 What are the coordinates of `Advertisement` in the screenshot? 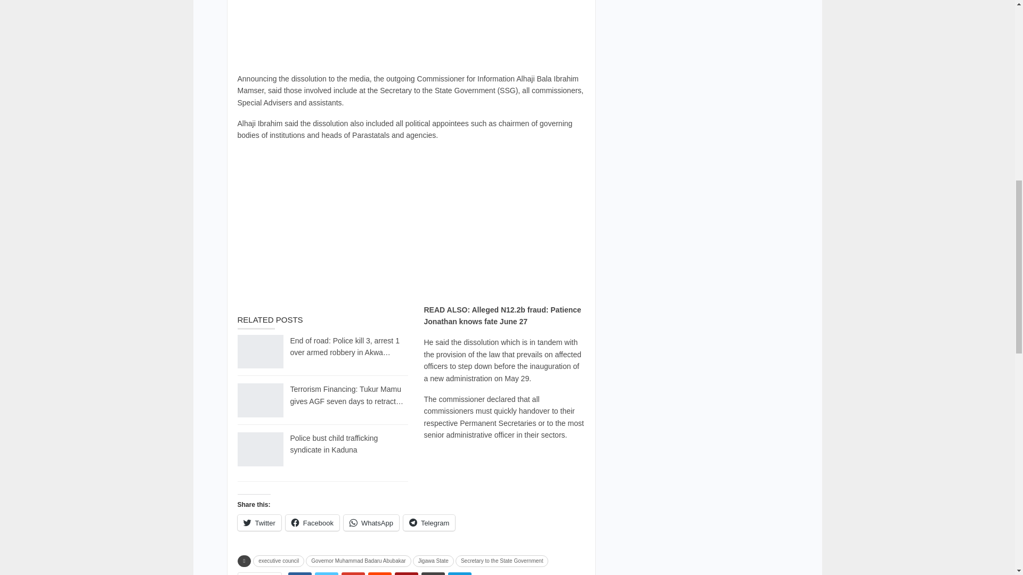 It's located at (411, 34).